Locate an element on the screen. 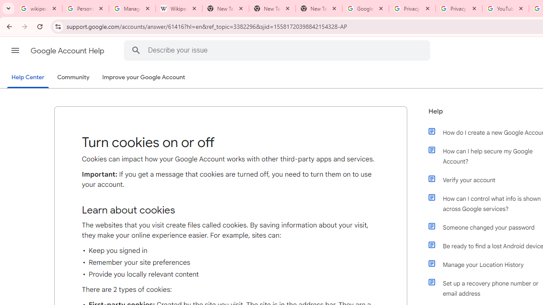  Wikipedia:Edit requests - Wikipedia is located at coordinates (179, 8).